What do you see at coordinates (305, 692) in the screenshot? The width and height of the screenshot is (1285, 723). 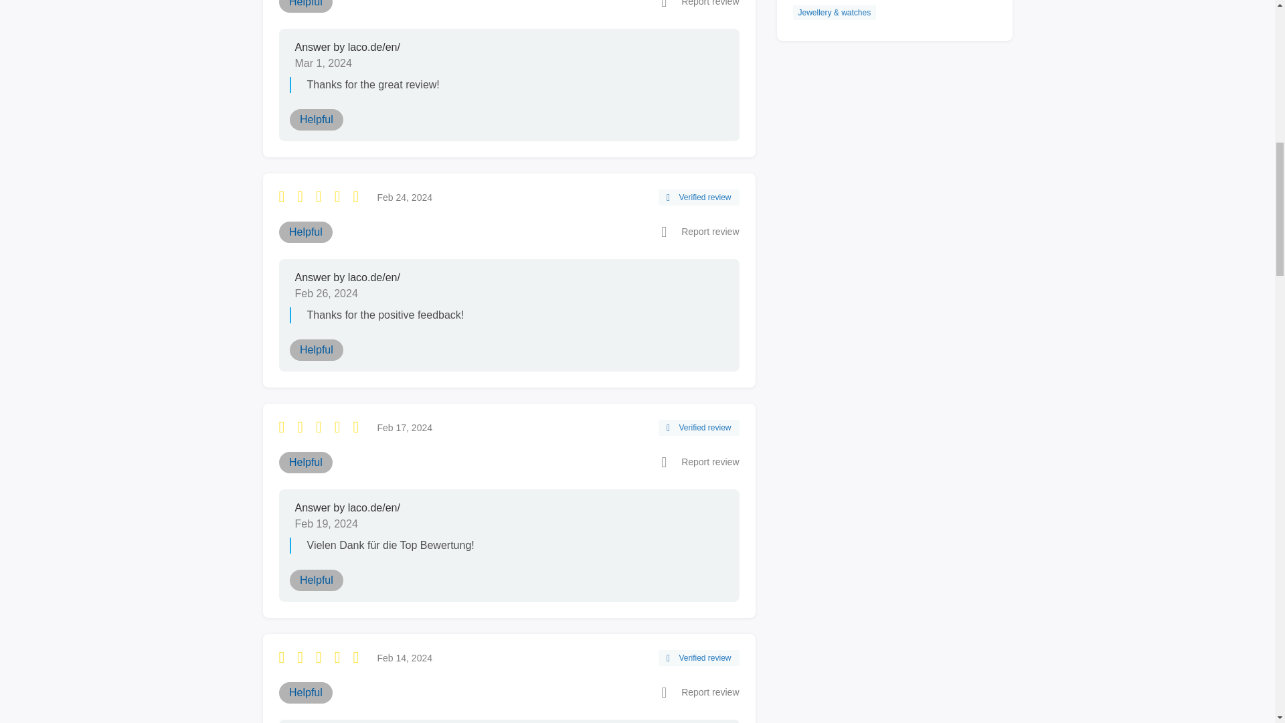 I see `Helpful` at bounding box center [305, 692].